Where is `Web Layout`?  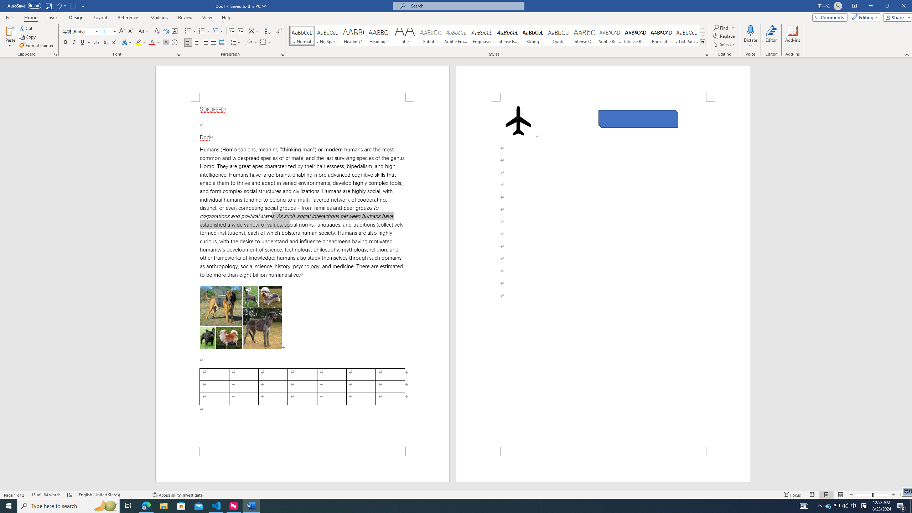 Web Layout is located at coordinates (841, 495).